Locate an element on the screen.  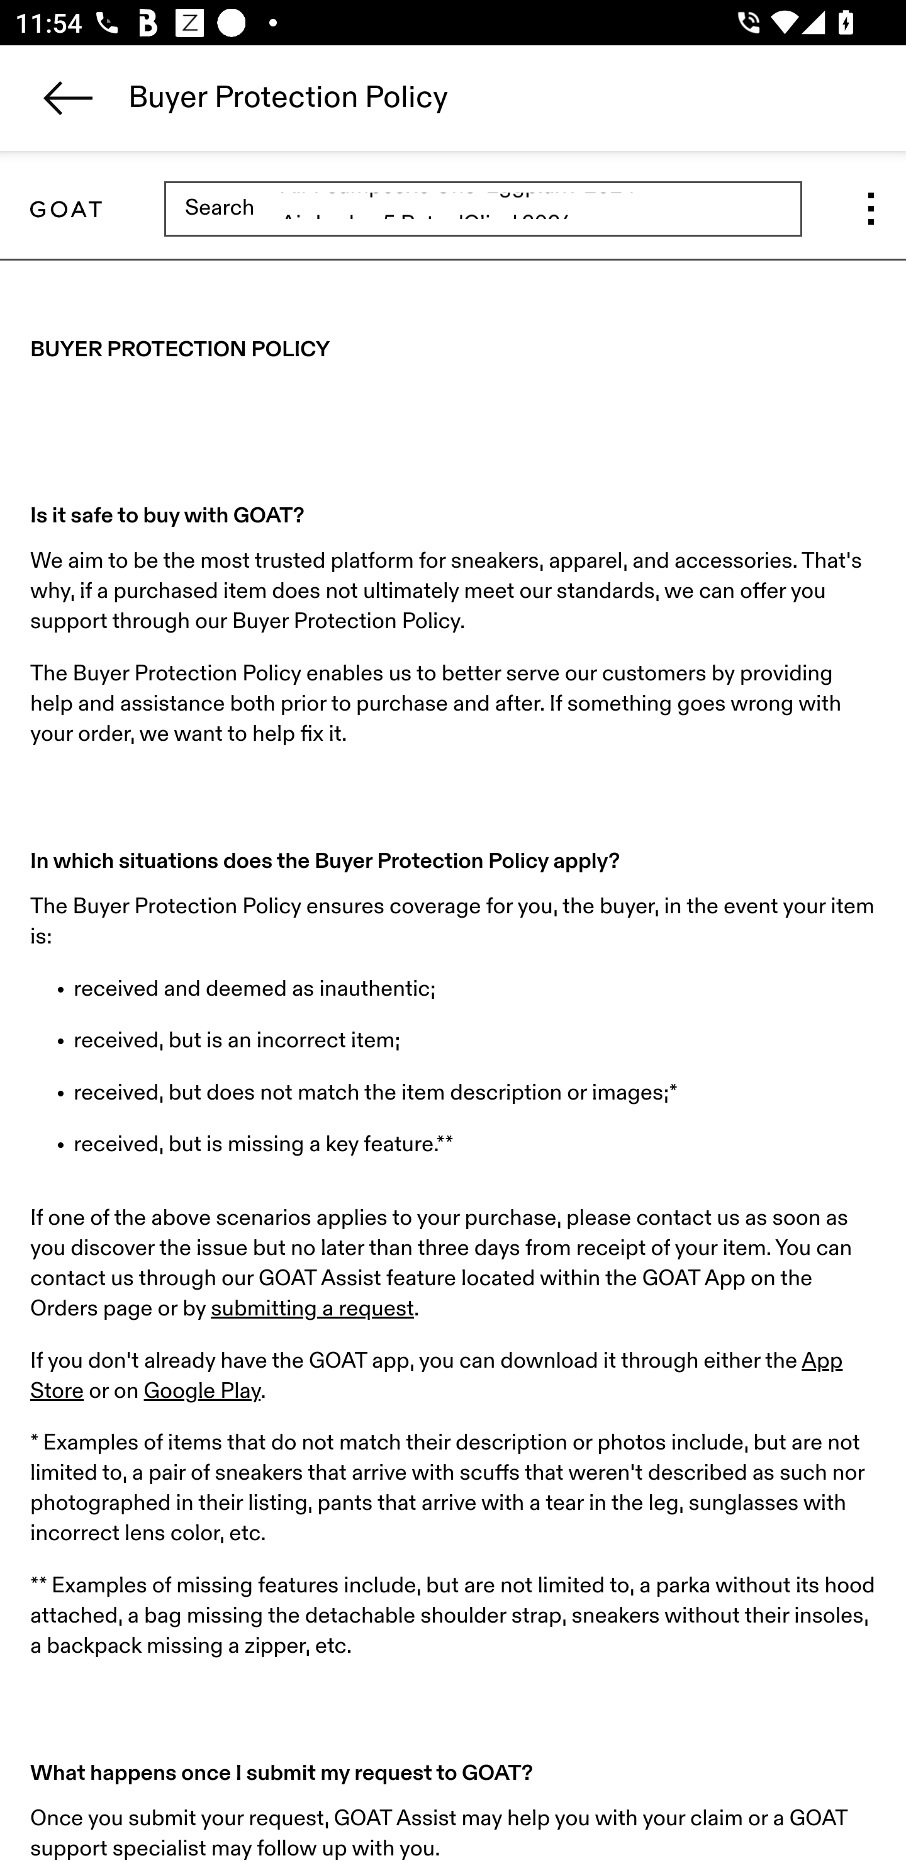
Navigate up is located at coordinates (68, 98).